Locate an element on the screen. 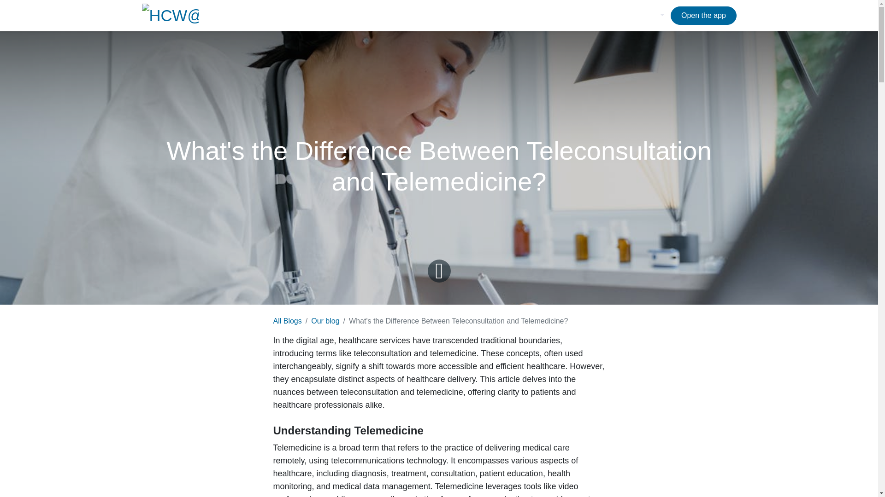 The image size is (885, 497). All Blogs is located at coordinates (287, 321).